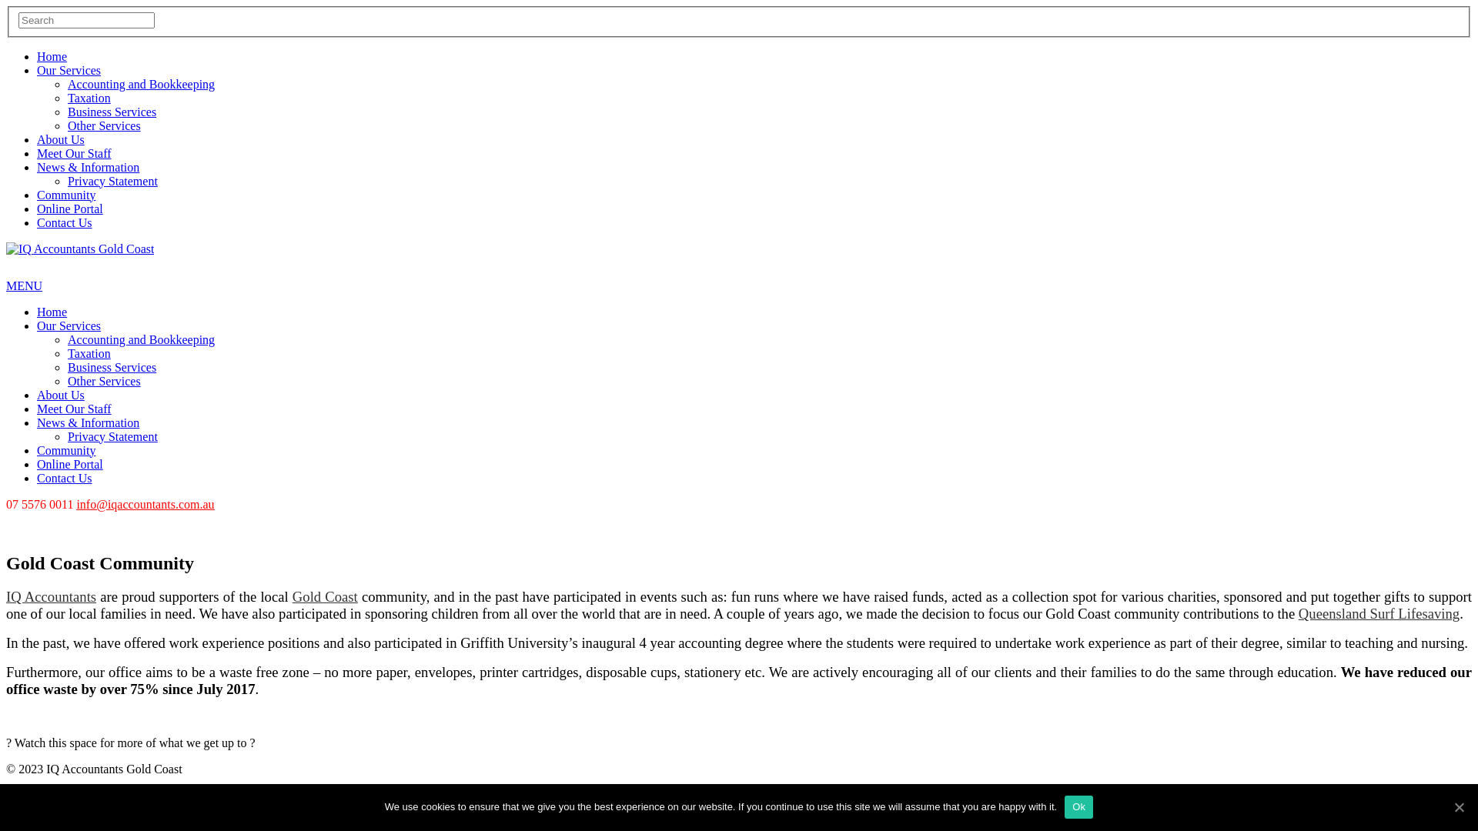 The height and width of the screenshot is (831, 1478). I want to click on Home, so click(52, 312).